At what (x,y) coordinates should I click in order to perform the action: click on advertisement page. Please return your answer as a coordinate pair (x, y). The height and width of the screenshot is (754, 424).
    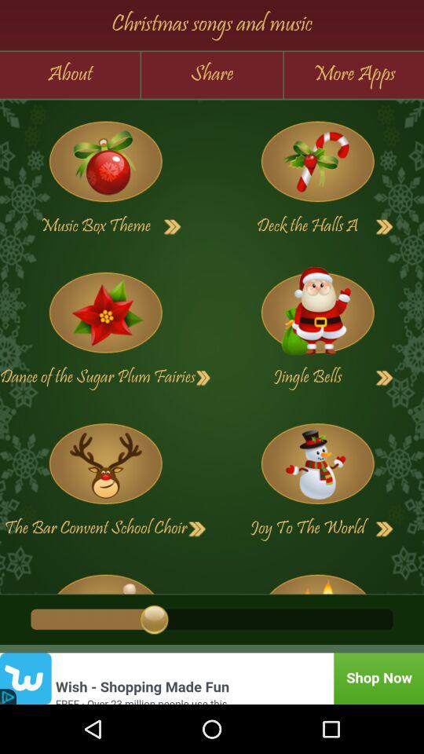
    Looking at the image, I should click on (212, 679).